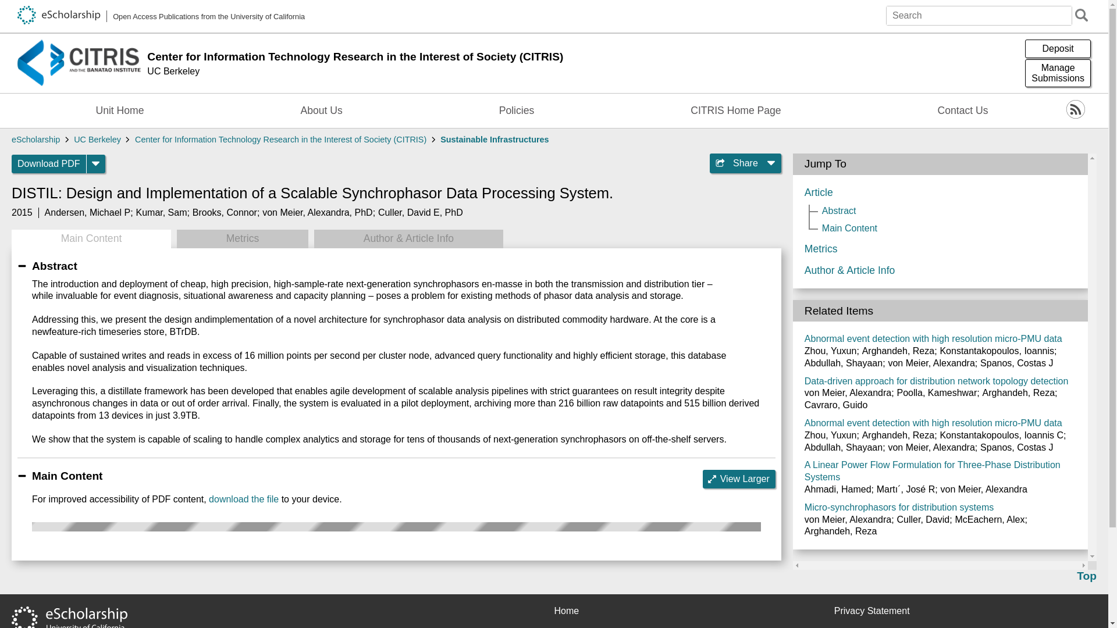 The width and height of the screenshot is (1117, 628). What do you see at coordinates (494, 140) in the screenshot?
I see `Sustainable Infrastructures` at bounding box center [494, 140].